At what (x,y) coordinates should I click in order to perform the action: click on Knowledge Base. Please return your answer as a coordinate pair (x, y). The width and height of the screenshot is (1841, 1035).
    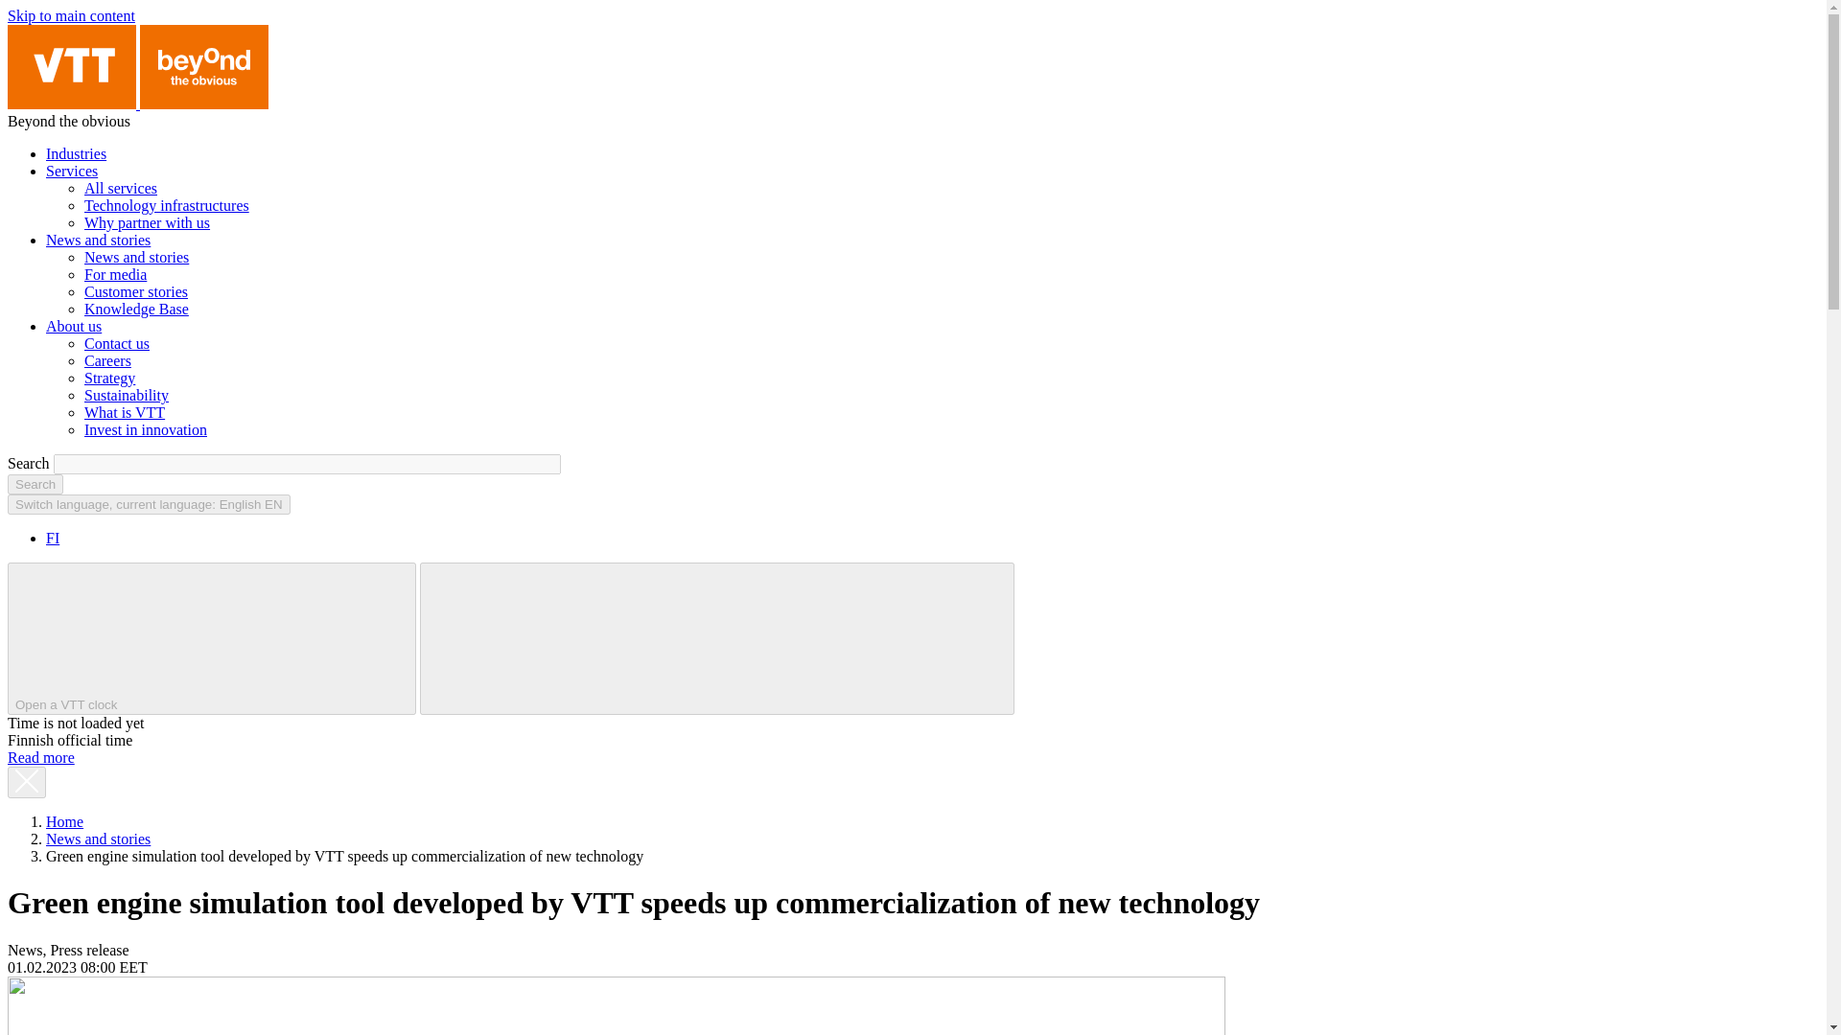
    Looking at the image, I should click on (136, 309).